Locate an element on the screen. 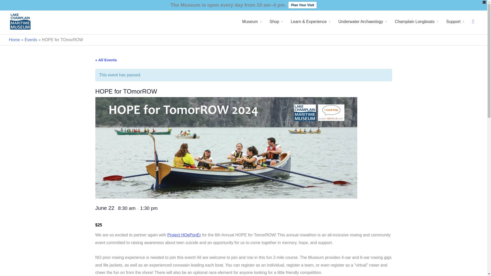 This screenshot has width=491, height=276. Museum is located at coordinates (252, 21).